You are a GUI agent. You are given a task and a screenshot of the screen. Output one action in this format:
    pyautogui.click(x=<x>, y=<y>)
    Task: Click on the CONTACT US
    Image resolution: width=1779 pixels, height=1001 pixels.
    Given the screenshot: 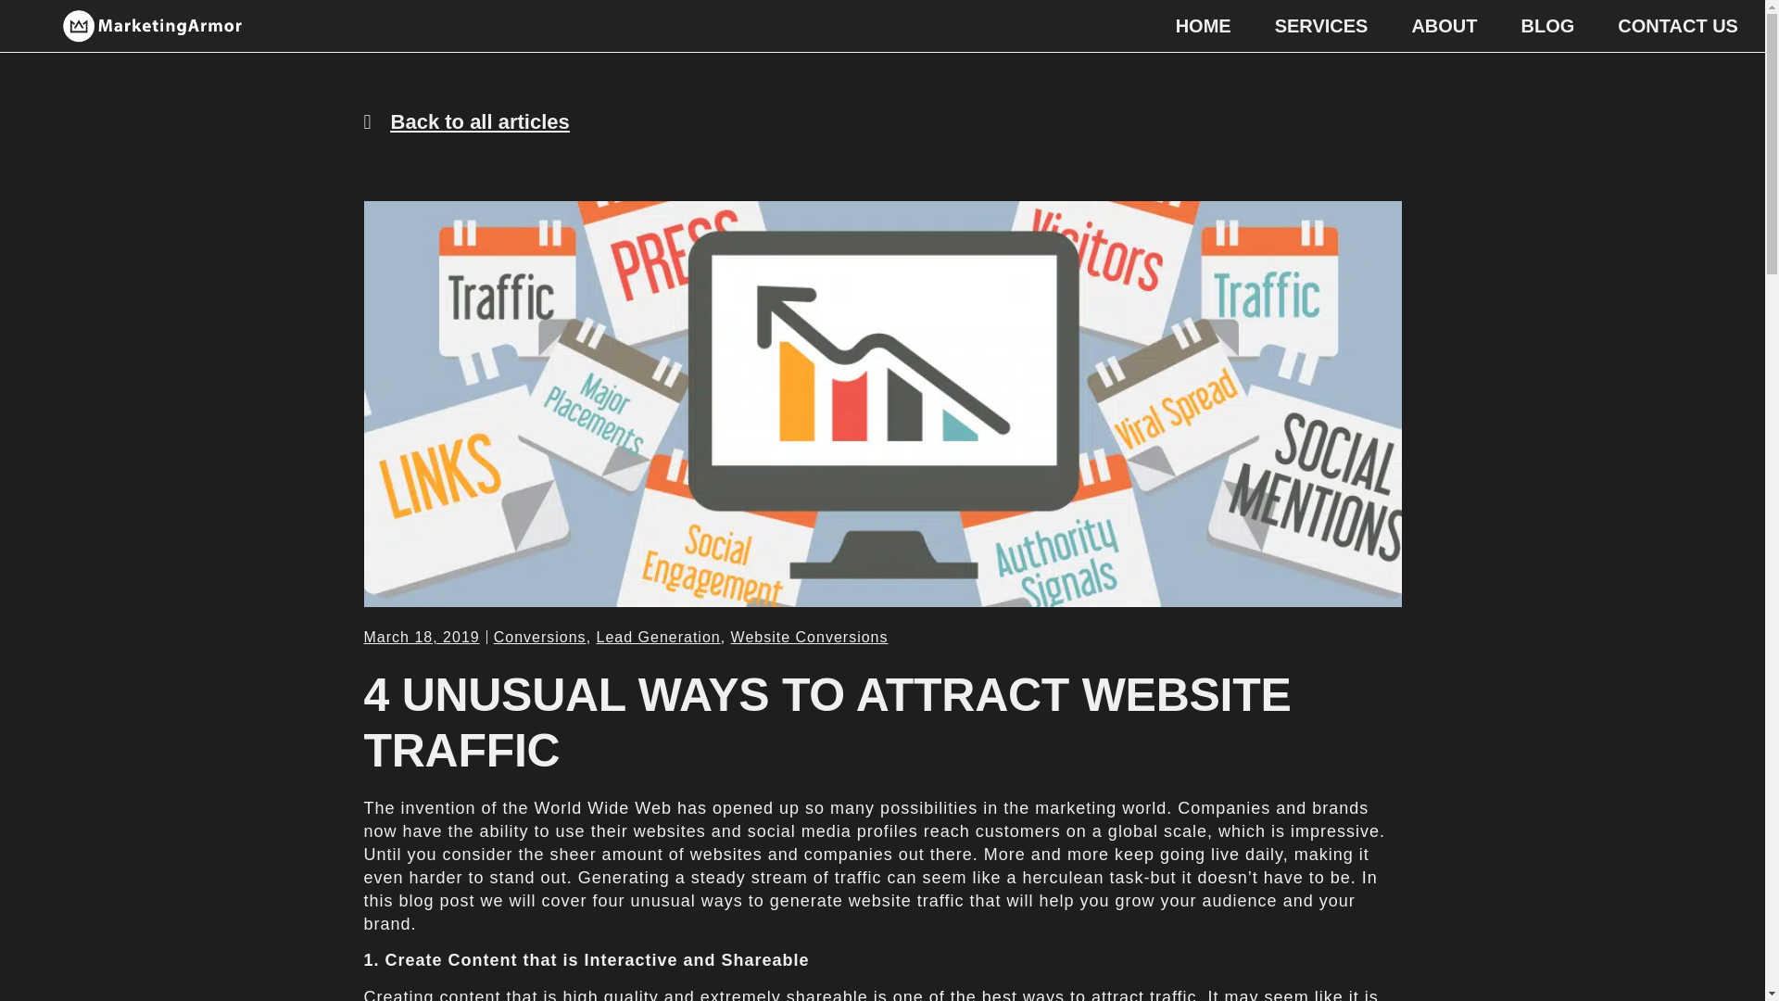 What is the action you would take?
    pyautogui.click(x=1677, y=26)
    